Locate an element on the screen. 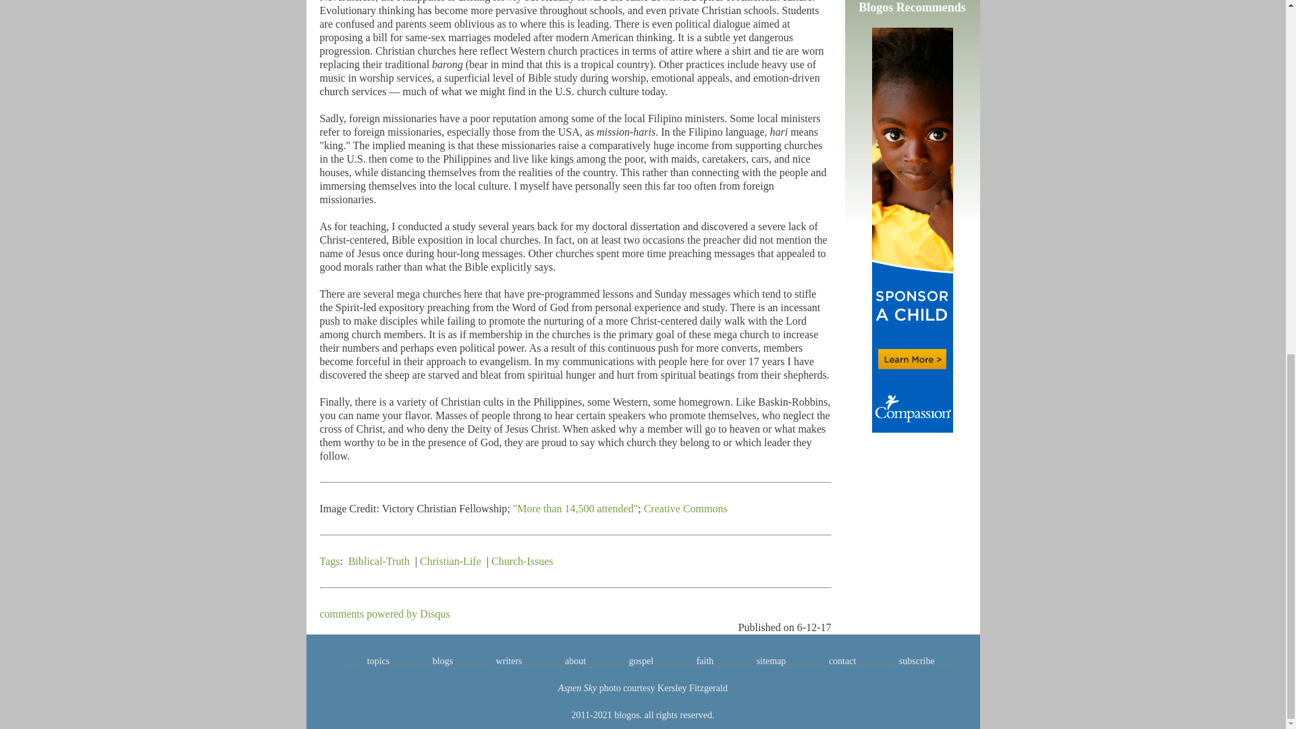  Tags is located at coordinates (329, 561).